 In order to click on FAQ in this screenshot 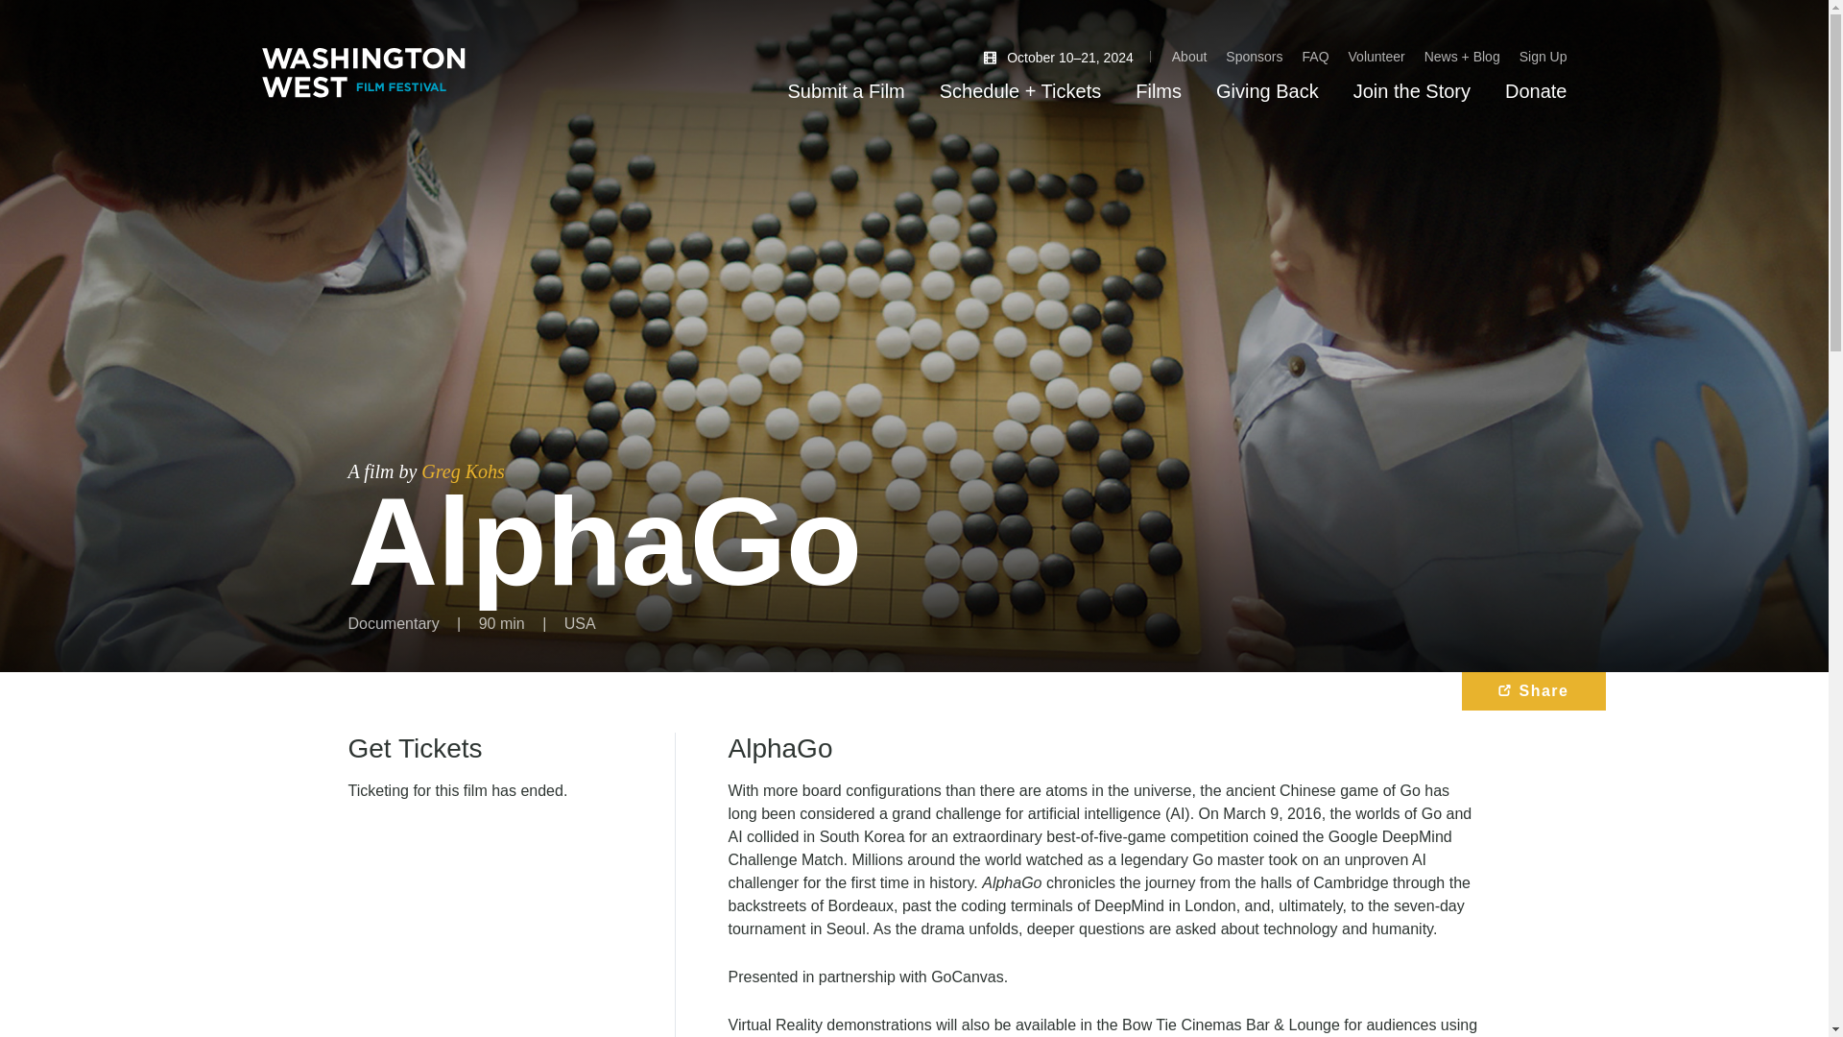, I will do `click(1315, 56)`.